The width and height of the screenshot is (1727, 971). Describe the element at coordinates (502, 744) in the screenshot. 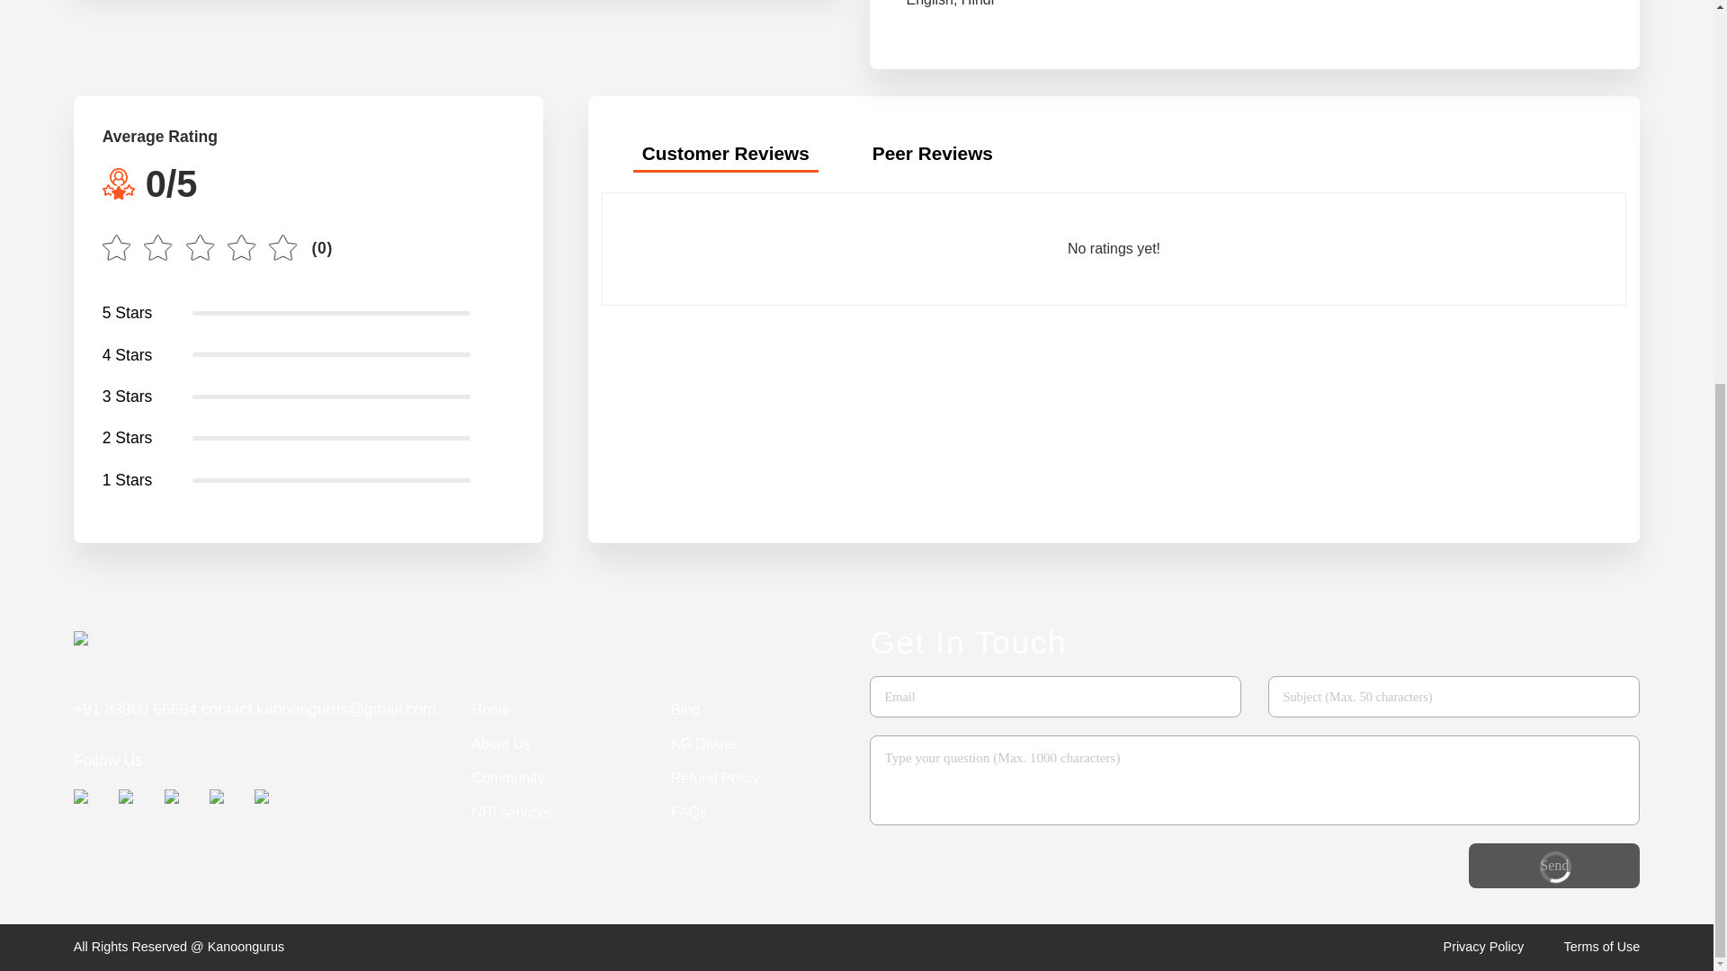

I see `About Us` at that location.